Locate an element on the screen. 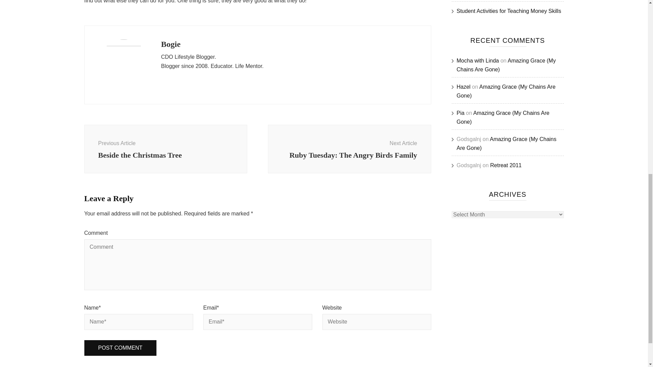 This screenshot has height=367, width=653. Retreat 2011 is located at coordinates (120, 348).